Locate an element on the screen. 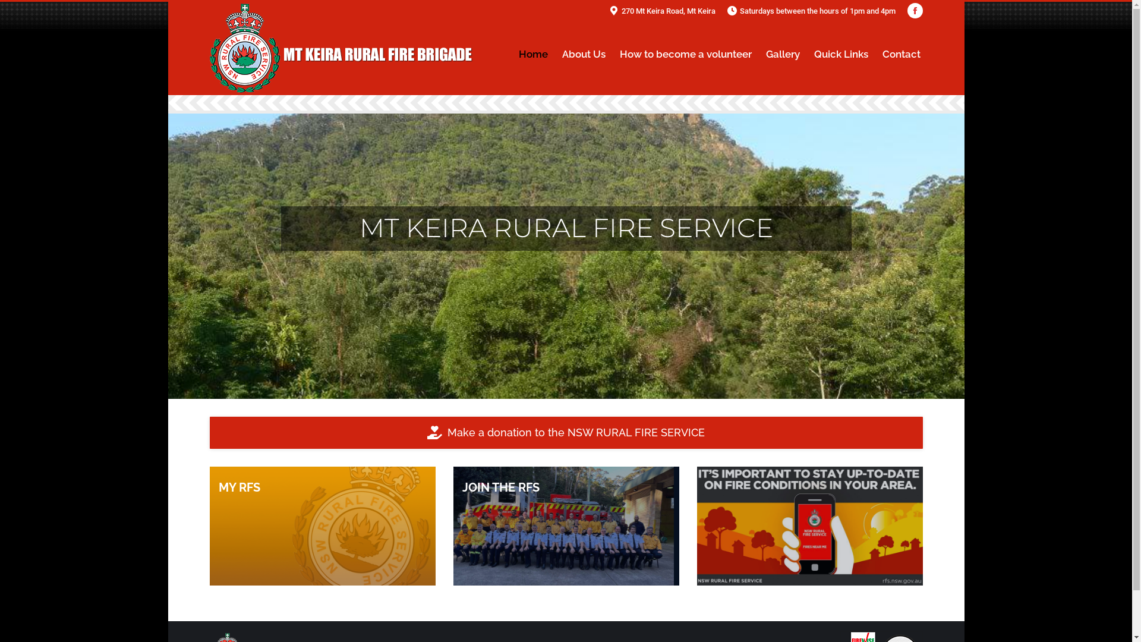 This screenshot has width=1141, height=642. Contact is located at coordinates (901, 53).